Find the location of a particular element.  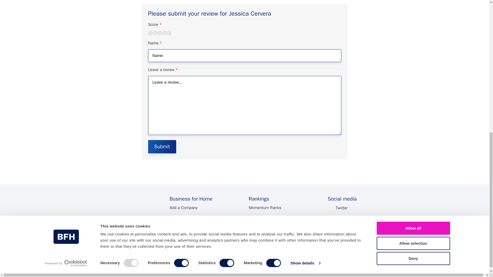

Show details is located at coordinates (305, 3).